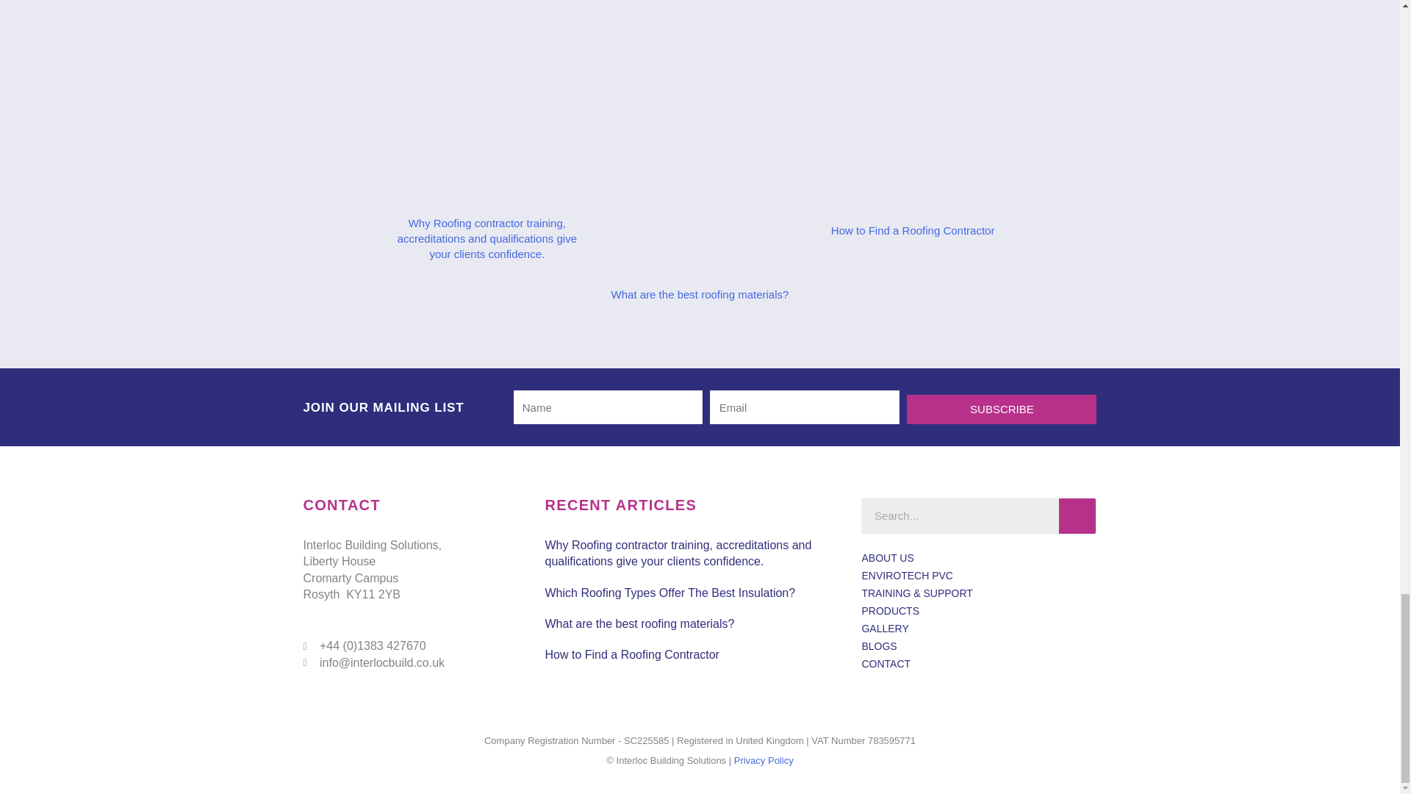  What do you see at coordinates (632, 654) in the screenshot?
I see `How to Find a Roofing Contractor` at bounding box center [632, 654].